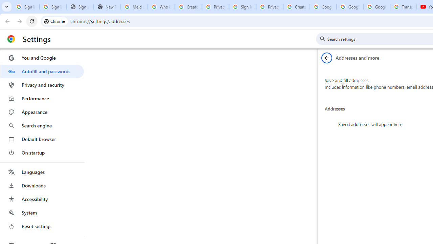  I want to click on Appearance, so click(42, 112).